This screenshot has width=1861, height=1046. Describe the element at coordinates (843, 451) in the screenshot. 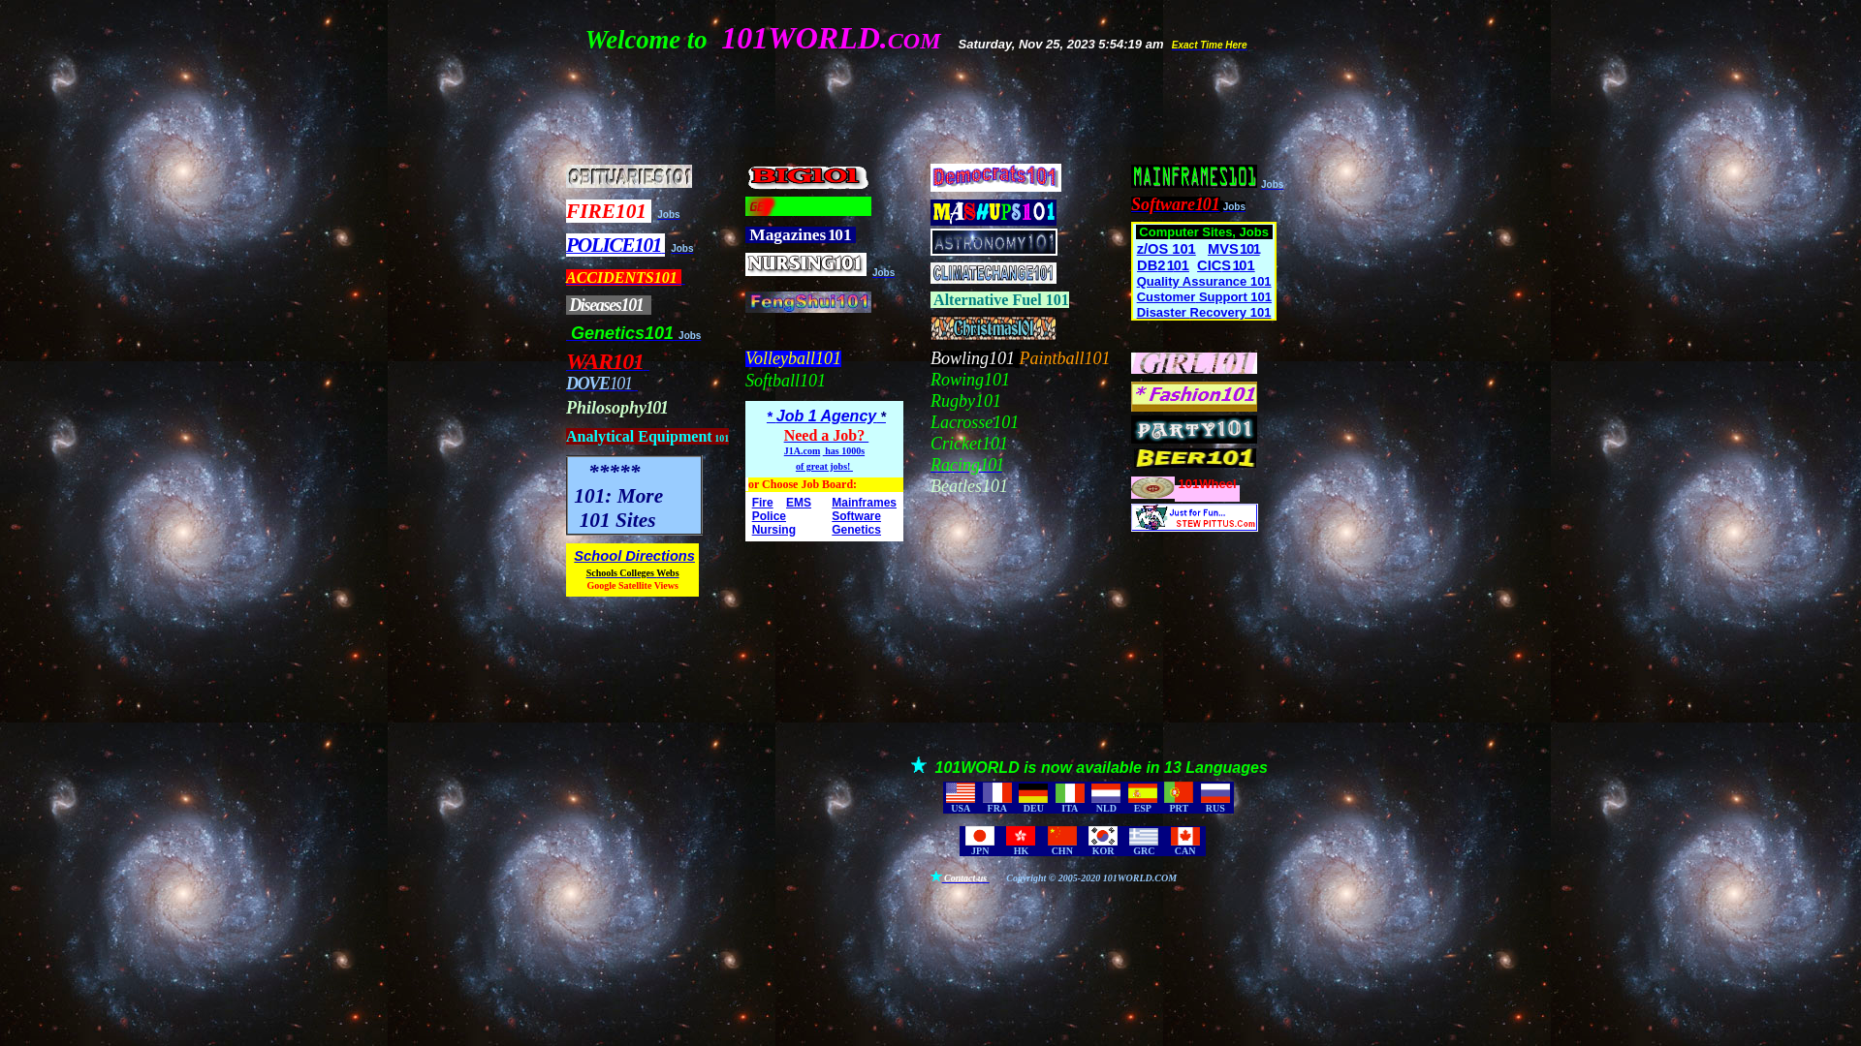

I see ` has 1000s` at that location.